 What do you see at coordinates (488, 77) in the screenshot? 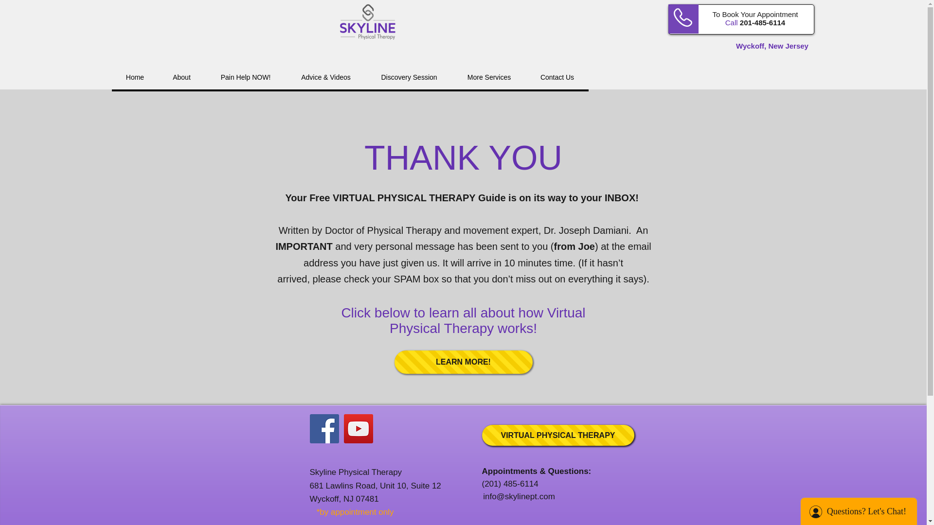
I see `More Services` at bounding box center [488, 77].